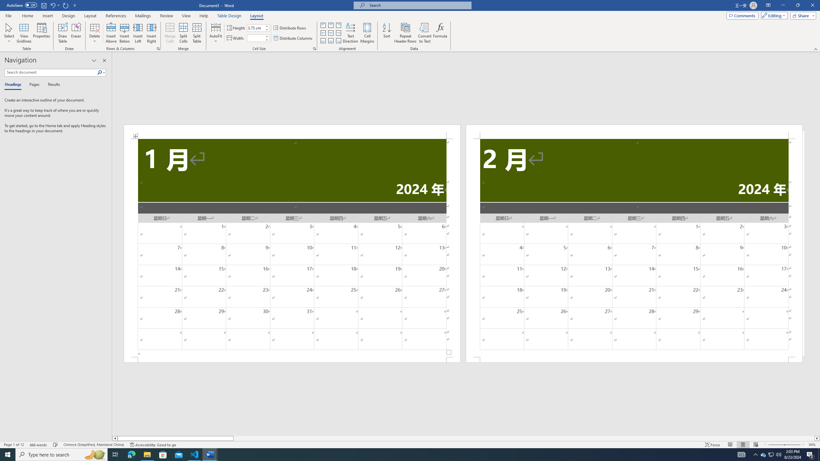 The width and height of the screenshot is (820, 461). What do you see at coordinates (440, 33) in the screenshot?
I see `Formula...` at bounding box center [440, 33].